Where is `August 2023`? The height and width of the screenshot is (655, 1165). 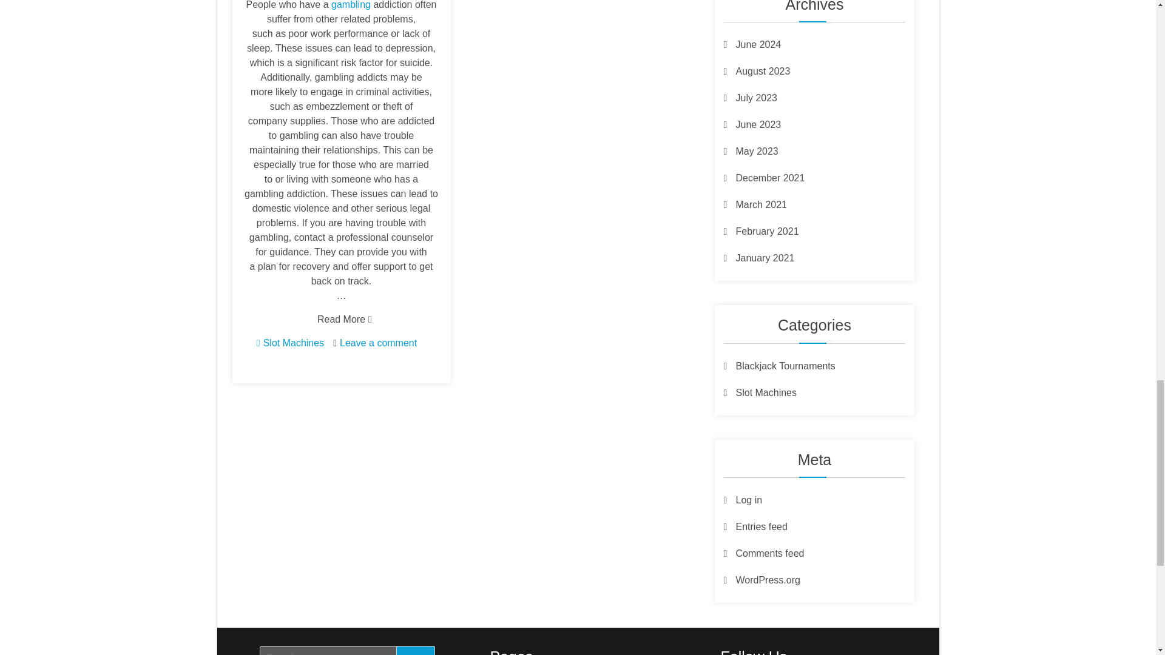 August 2023 is located at coordinates (756, 72).